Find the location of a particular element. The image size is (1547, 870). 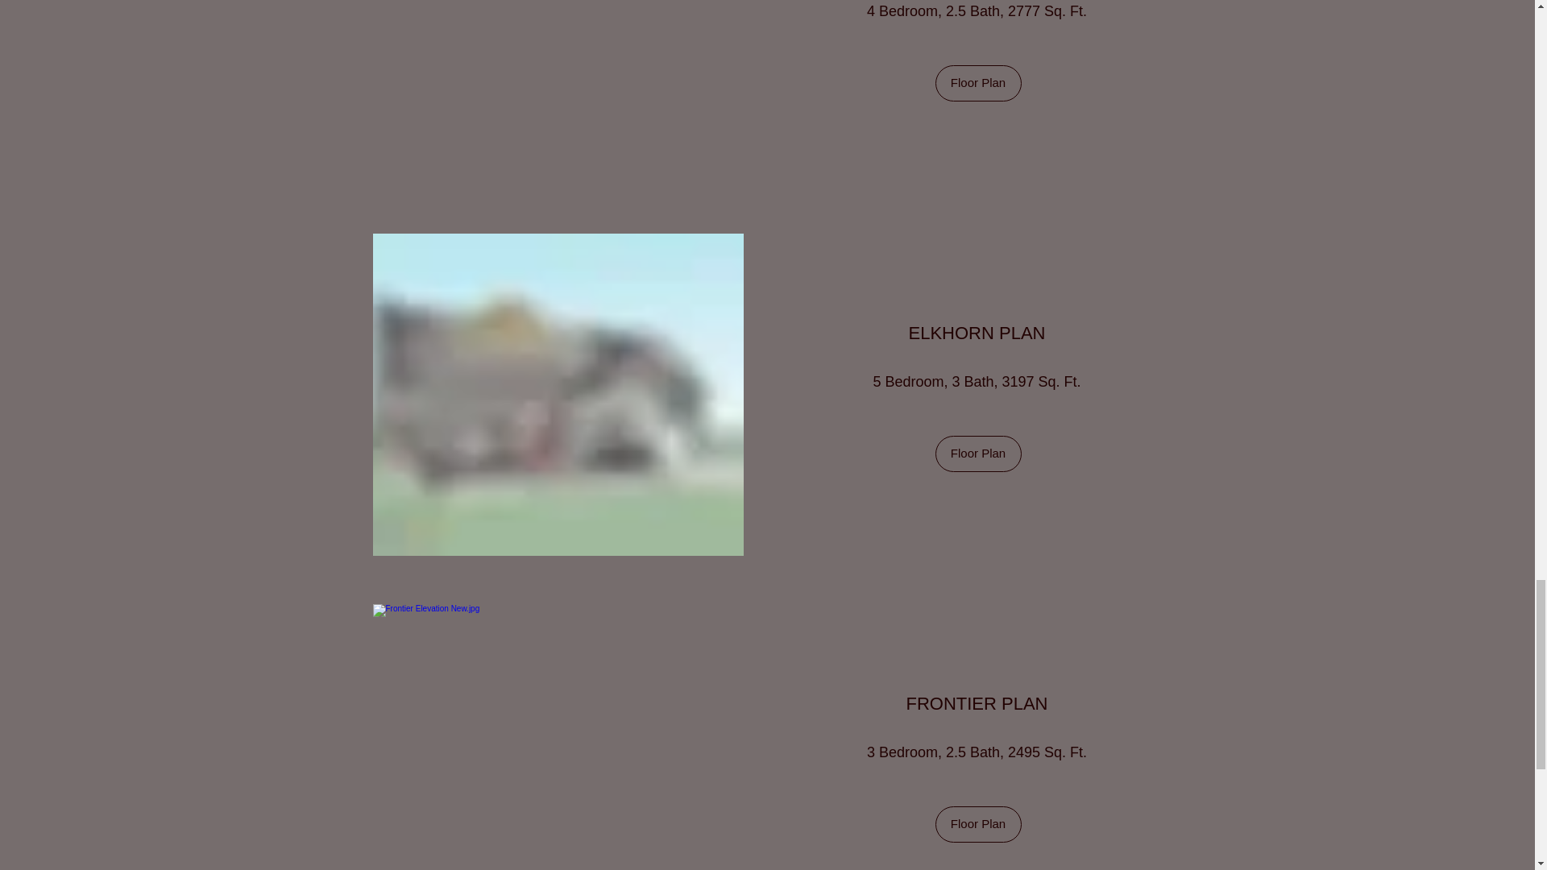

Floor Plan is located at coordinates (977, 84).